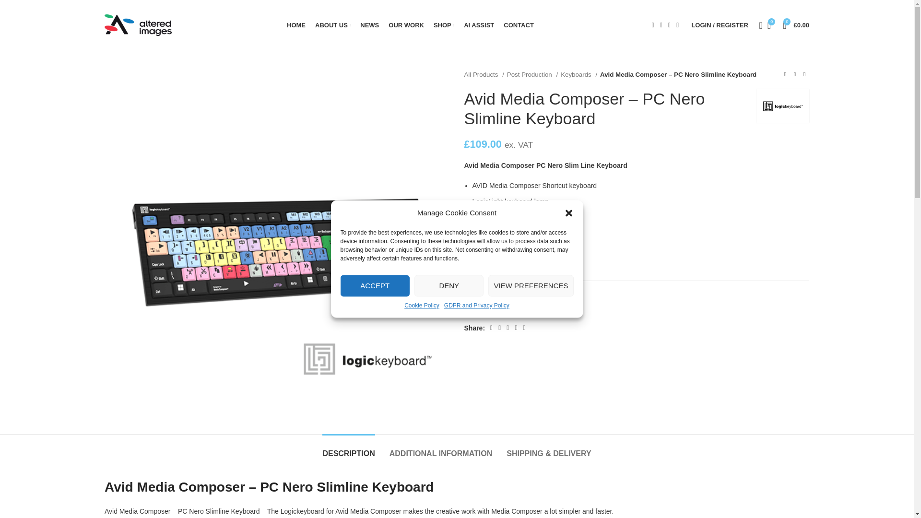  I want to click on Shopping cart, so click(796, 25).